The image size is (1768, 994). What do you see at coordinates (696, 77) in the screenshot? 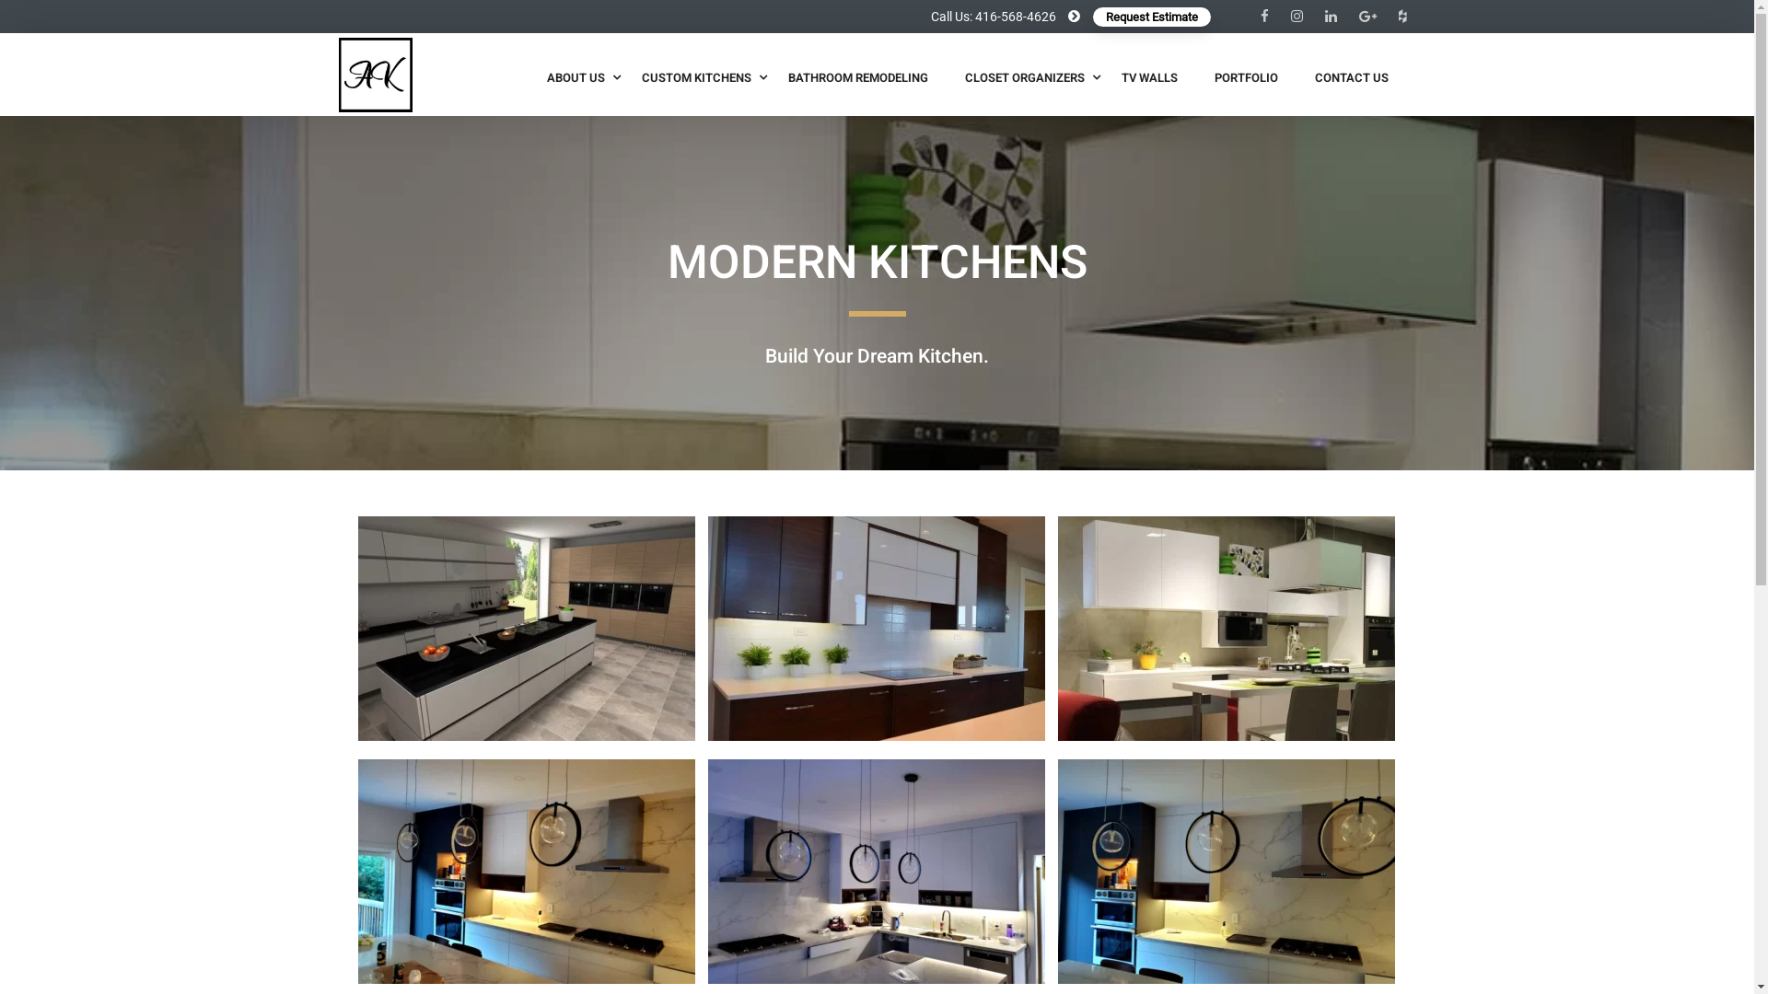
I see `CUSTOM KITCHENS` at bounding box center [696, 77].